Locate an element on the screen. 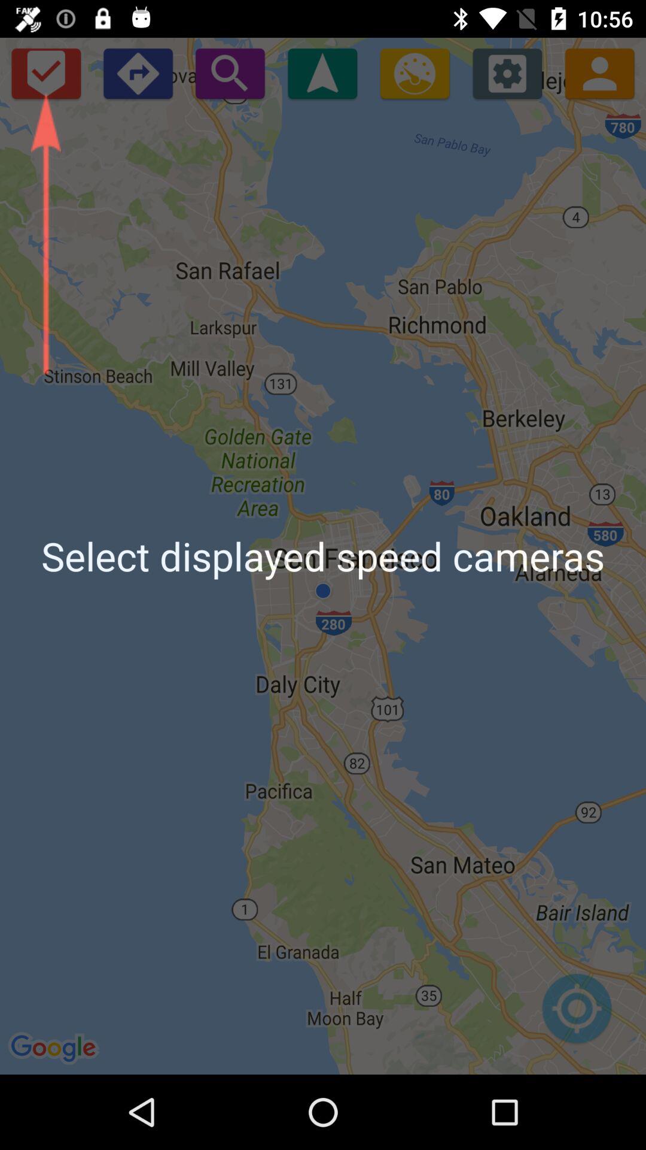  find saved routes is located at coordinates (45, 73).